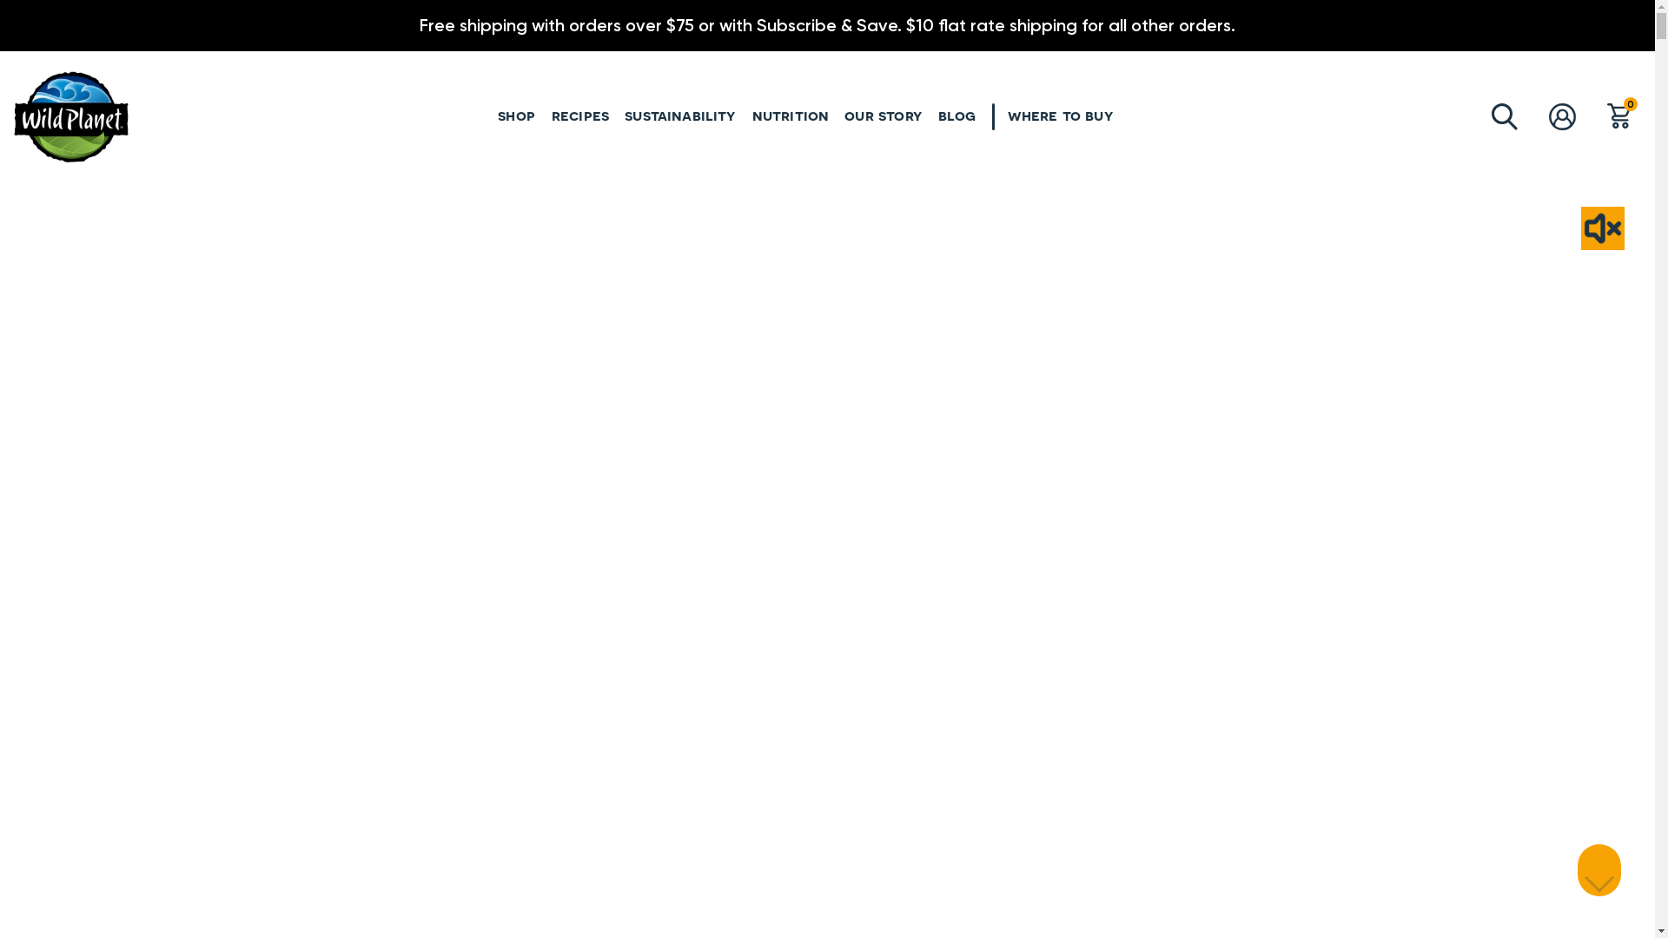 Image resolution: width=1668 pixels, height=938 pixels. Describe the element at coordinates (1060, 115) in the screenshot. I see `where to buy` at that location.